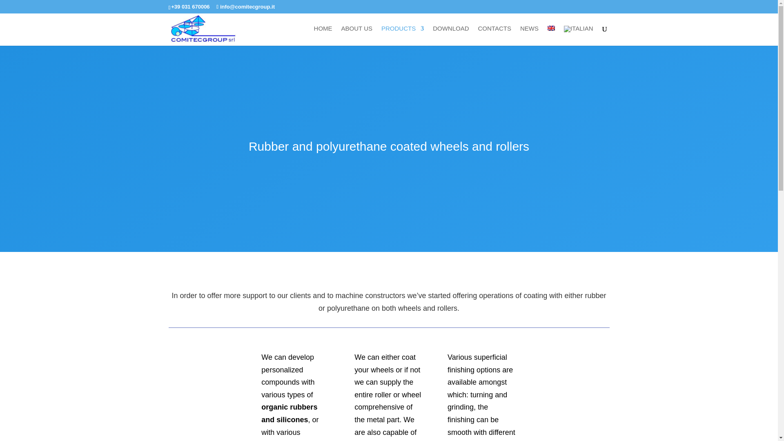 Image resolution: width=784 pixels, height=441 pixels. What do you see at coordinates (403, 35) in the screenshot?
I see `PRODUCTS` at bounding box center [403, 35].